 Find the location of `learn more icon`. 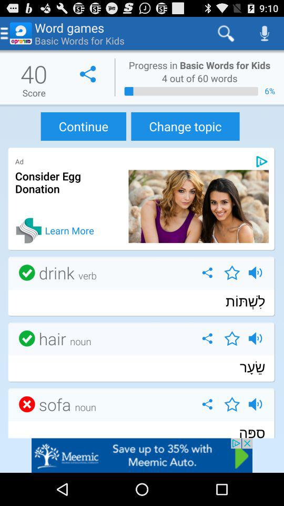

learn more icon is located at coordinates (28, 230).